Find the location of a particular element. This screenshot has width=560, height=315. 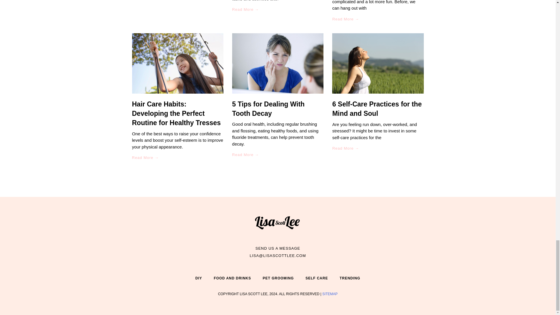

DIY is located at coordinates (199, 278).